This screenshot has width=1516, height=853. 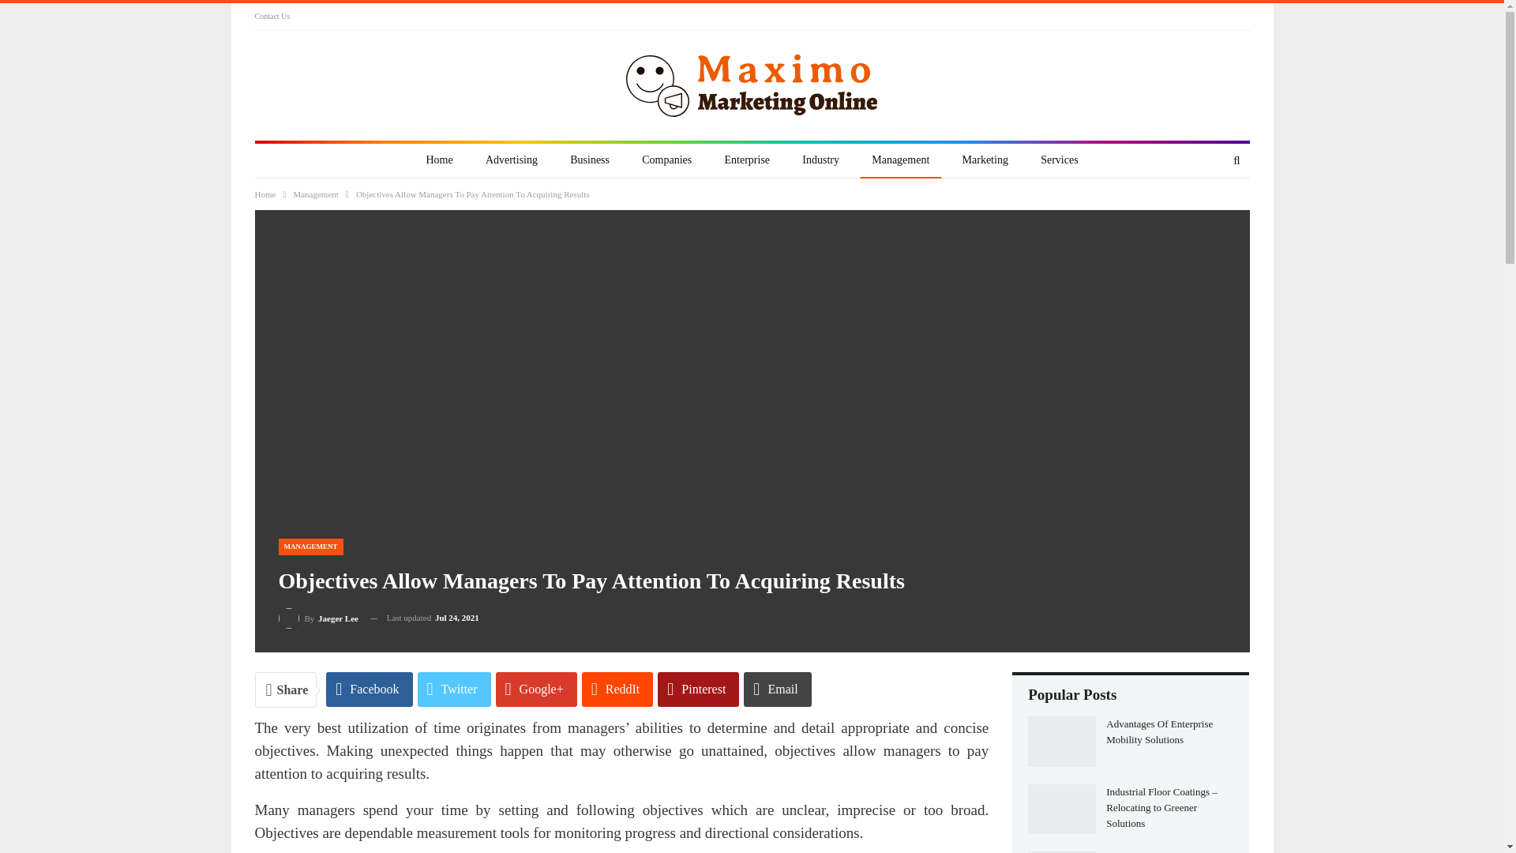 I want to click on Enterprise, so click(x=747, y=160).